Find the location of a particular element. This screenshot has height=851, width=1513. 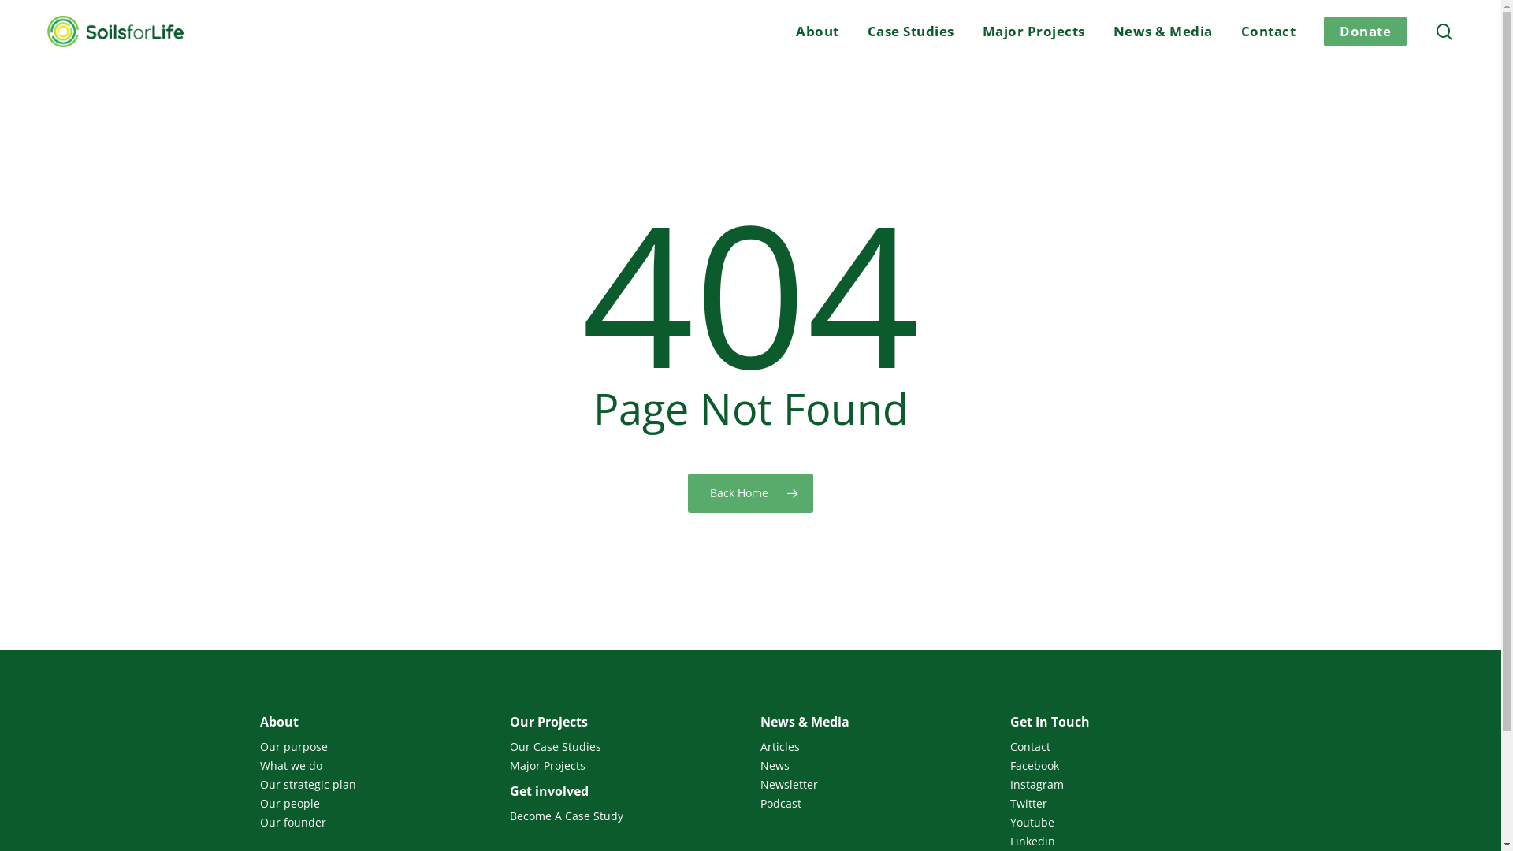

Linkedin is located at coordinates (1125, 842).